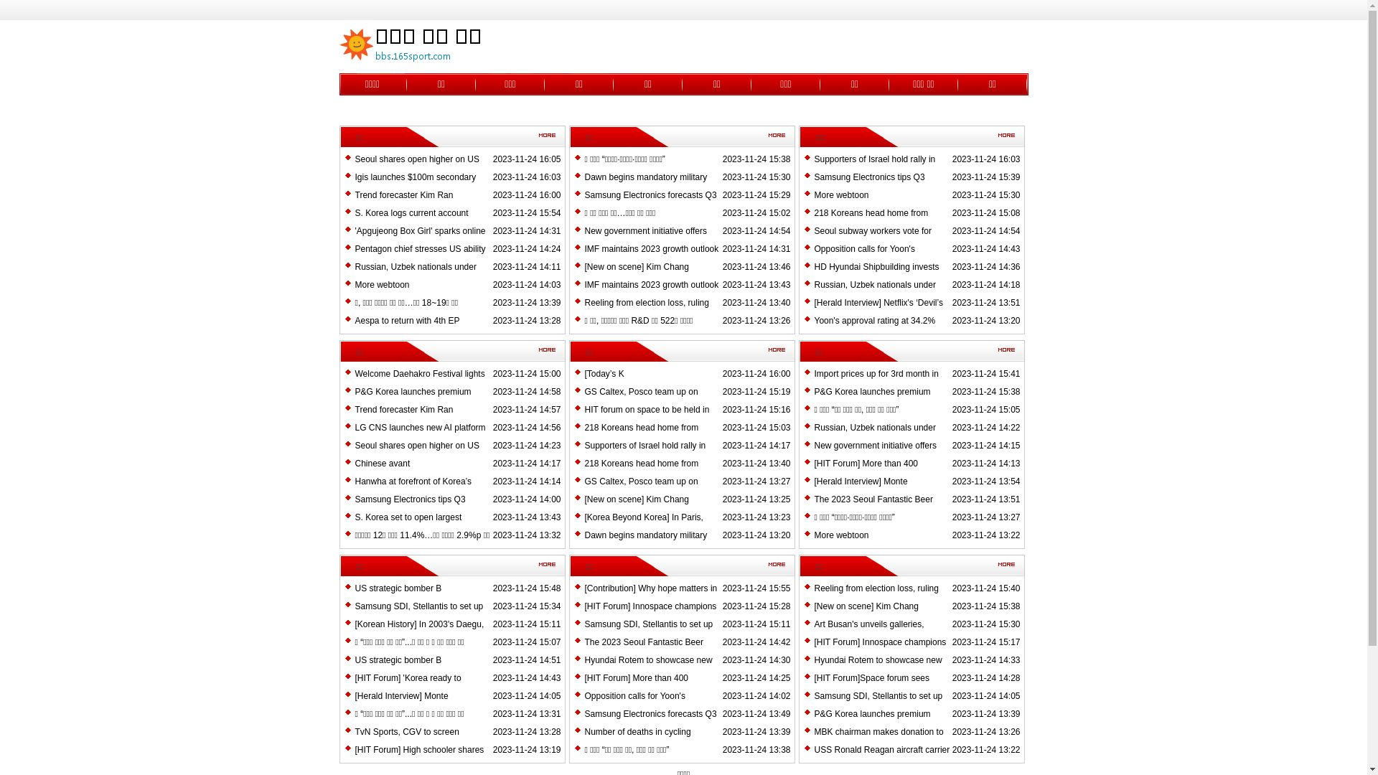 This screenshot has width=1378, height=775. Describe the element at coordinates (646, 544) in the screenshot. I see `Dawn begins mandatory military service` at that location.